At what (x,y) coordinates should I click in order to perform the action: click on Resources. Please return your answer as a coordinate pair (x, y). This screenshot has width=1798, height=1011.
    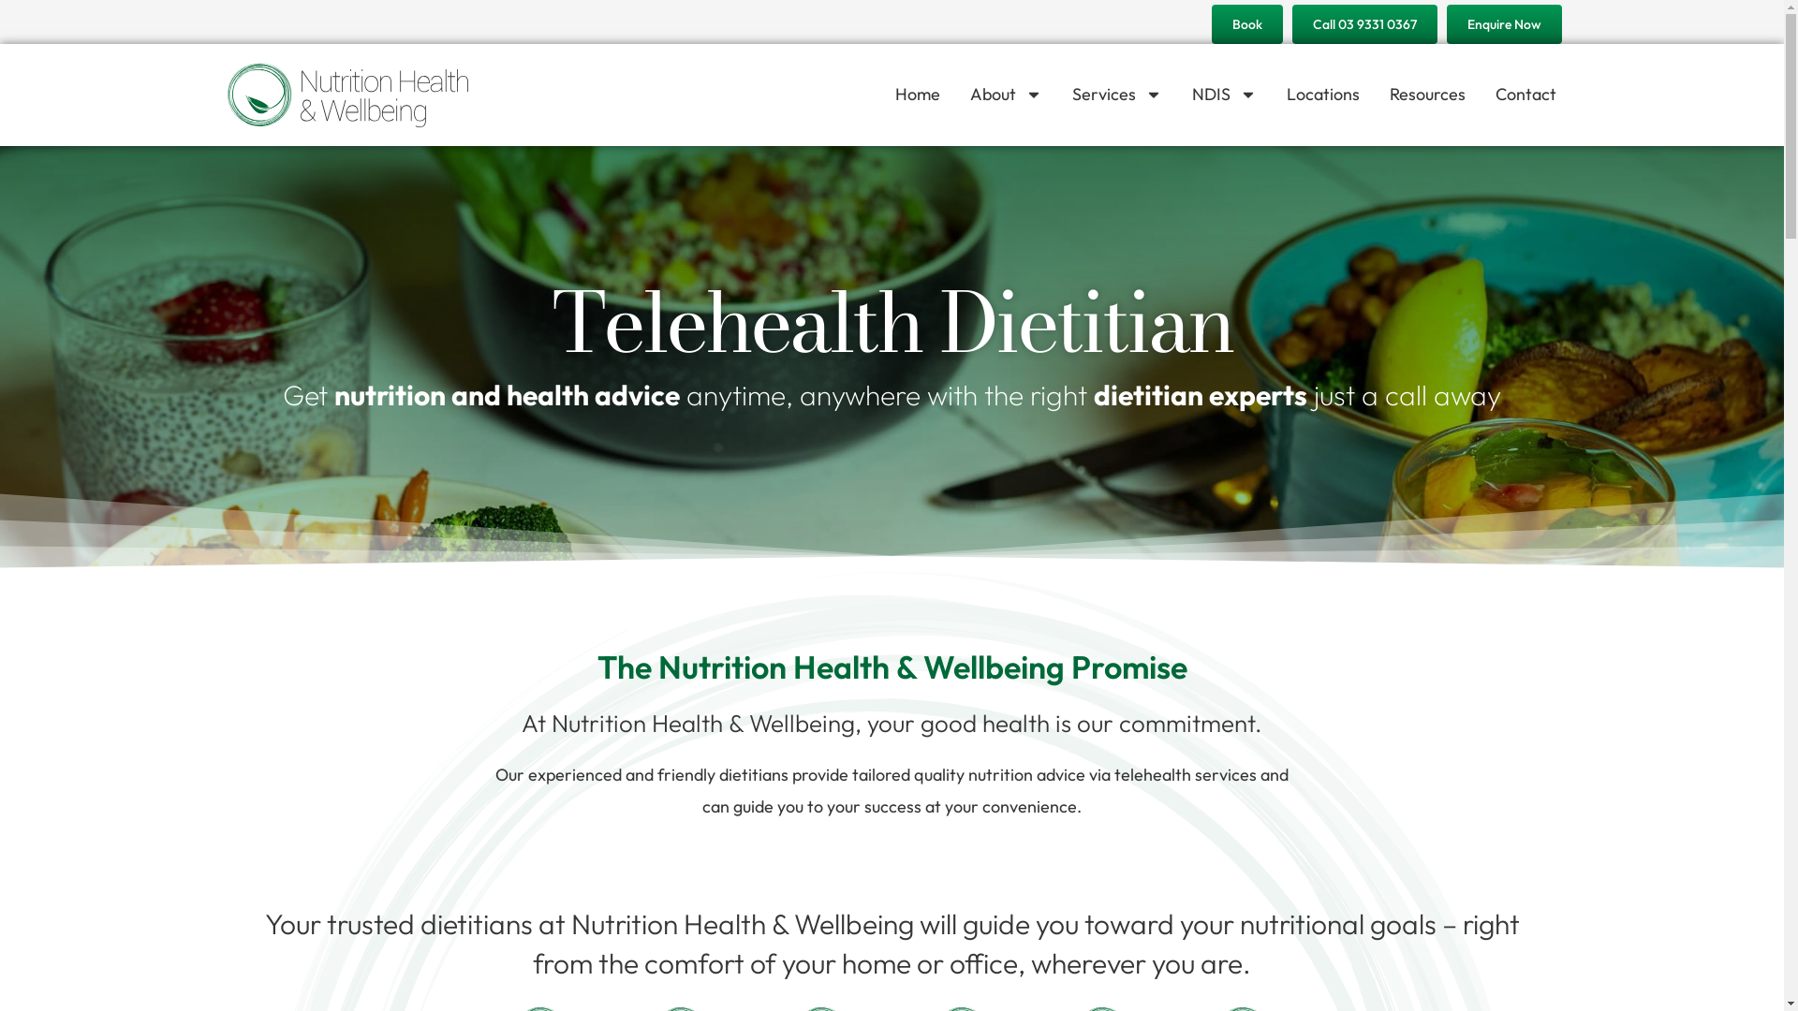
    Looking at the image, I should click on (1427, 94).